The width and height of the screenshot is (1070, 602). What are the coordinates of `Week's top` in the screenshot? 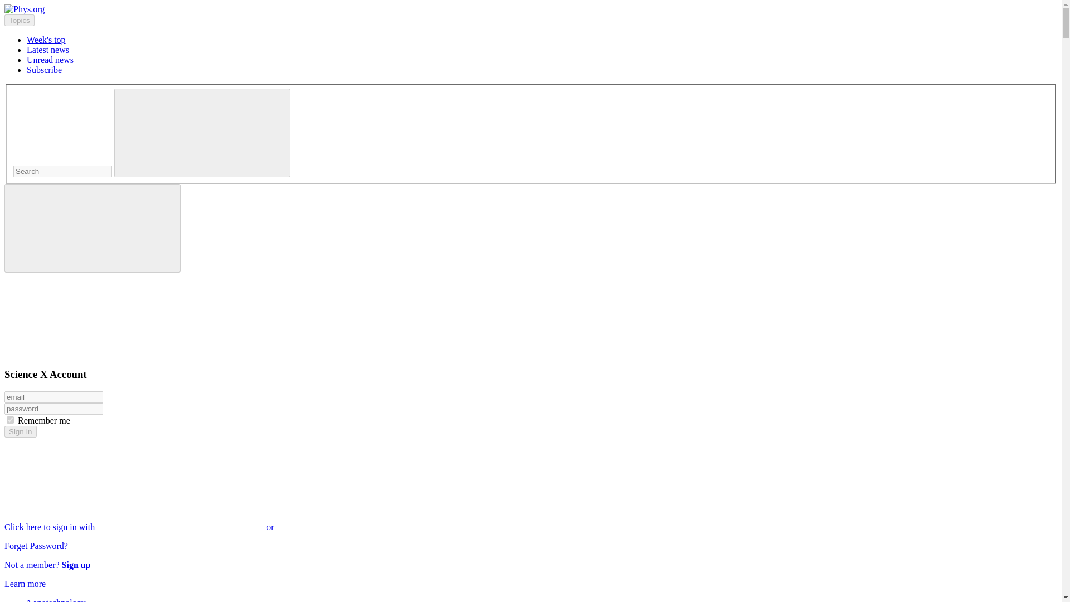 It's located at (46, 39).